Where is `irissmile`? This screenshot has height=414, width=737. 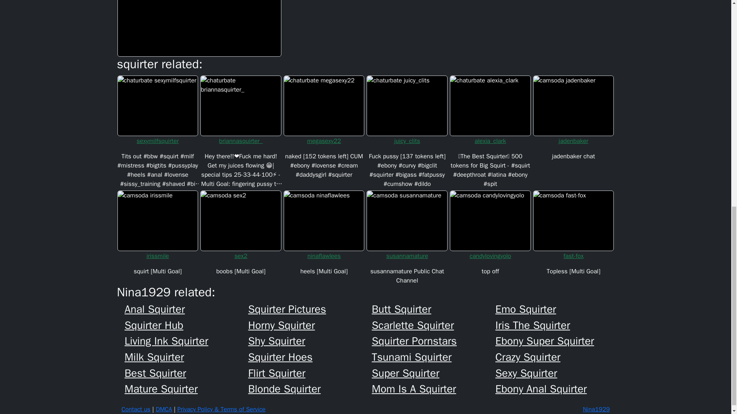 irissmile is located at coordinates (157, 256).